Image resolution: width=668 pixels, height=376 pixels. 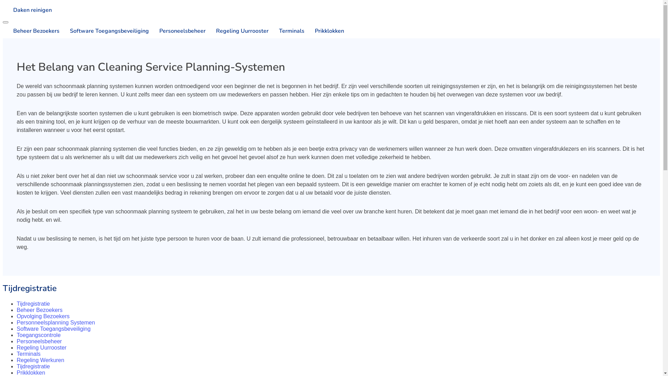 I want to click on Prikklokken, so click(x=324, y=31).